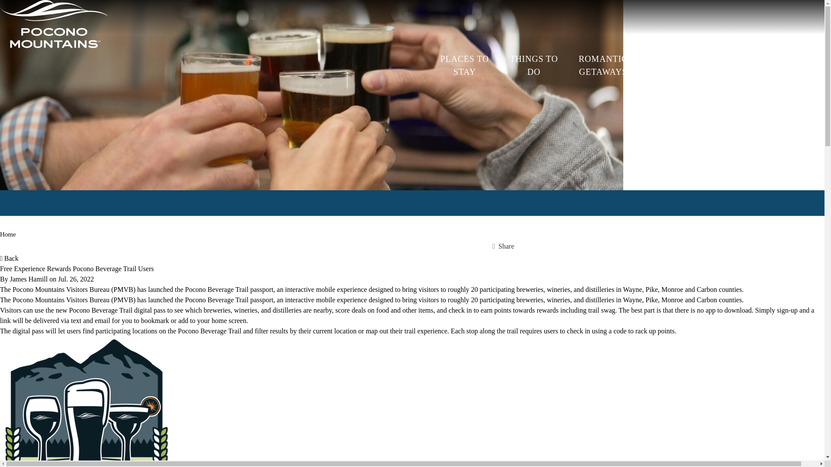 The height and width of the screenshot is (467, 831). What do you see at coordinates (673, 65) in the screenshot?
I see `FAMILY VACATIONS` at bounding box center [673, 65].